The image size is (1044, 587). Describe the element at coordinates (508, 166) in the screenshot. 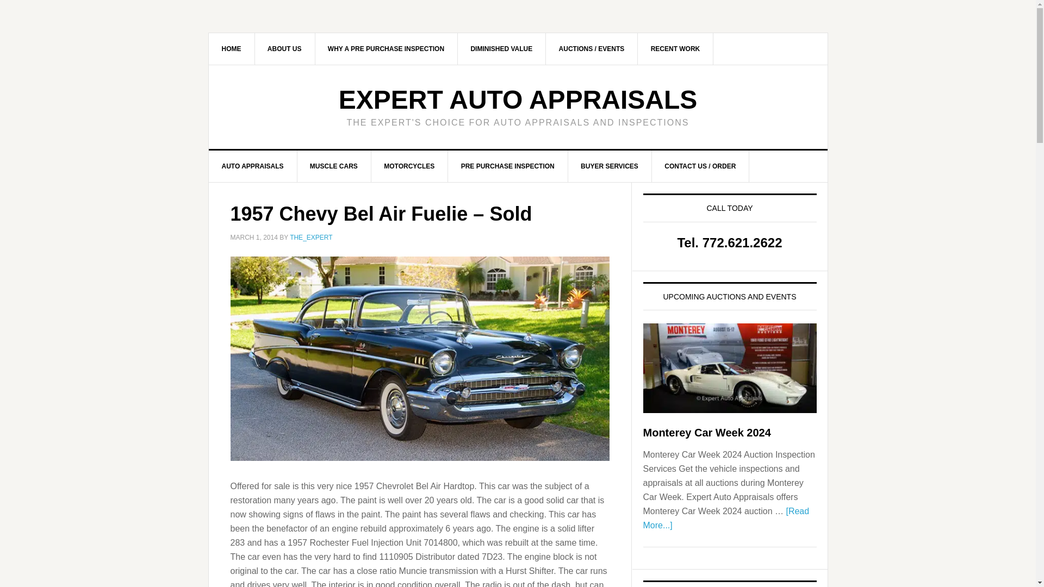

I see `PRE PURCHASE INSPECTION` at that location.